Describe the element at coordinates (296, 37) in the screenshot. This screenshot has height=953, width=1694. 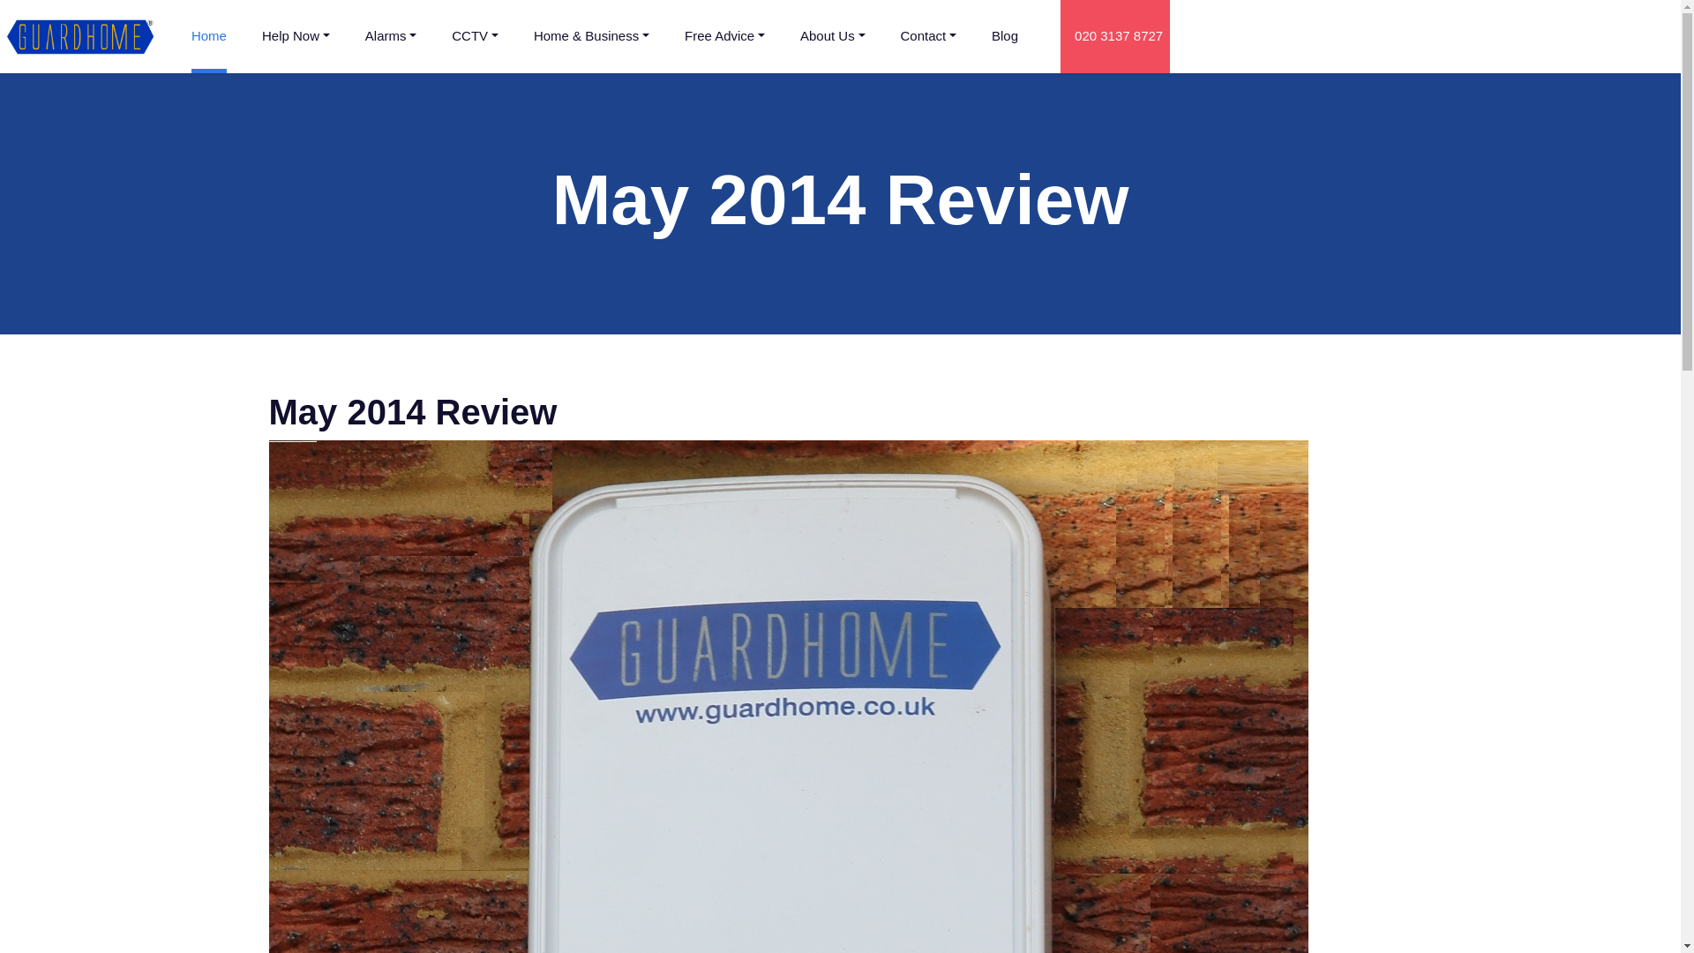
I see `Help Now` at that location.